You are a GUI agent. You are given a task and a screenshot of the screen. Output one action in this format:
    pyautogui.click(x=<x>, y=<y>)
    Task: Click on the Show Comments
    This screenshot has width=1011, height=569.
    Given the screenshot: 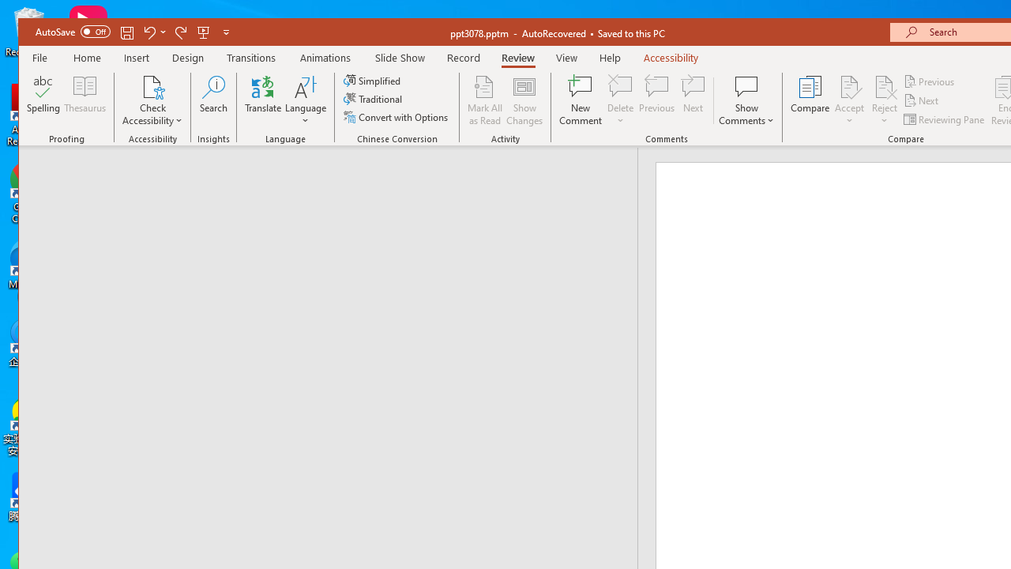 What is the action you would take?
    pyautogui.click(x=746, y=100)
    